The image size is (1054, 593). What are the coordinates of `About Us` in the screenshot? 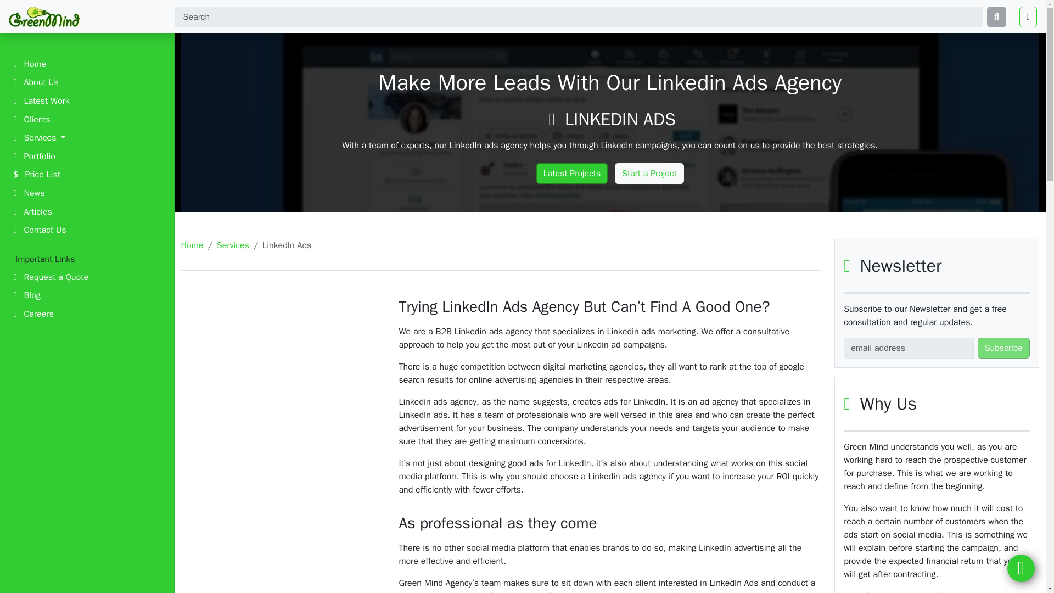 It's located at (87, 82).